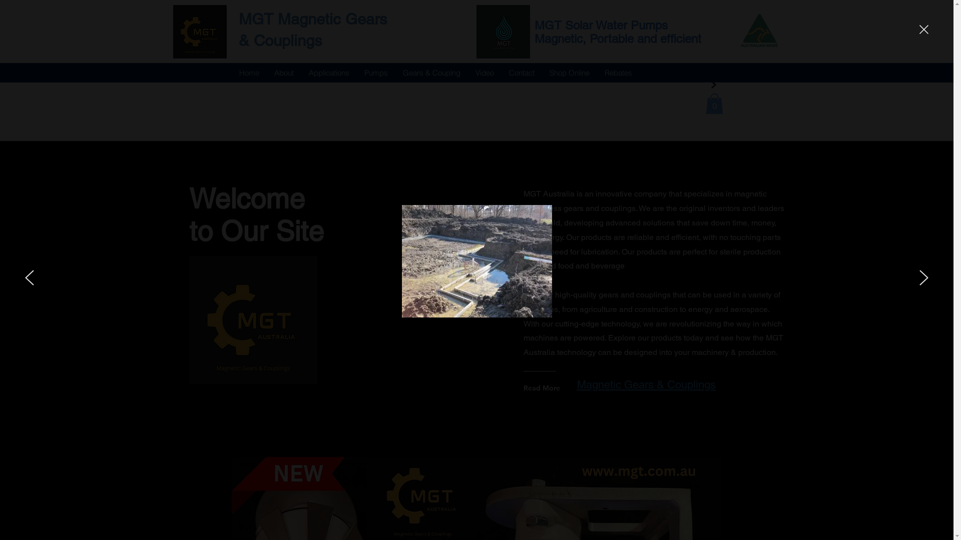 The width and height of the screenshot is (961, 540). I want to click on Applications, so click(329, 72).